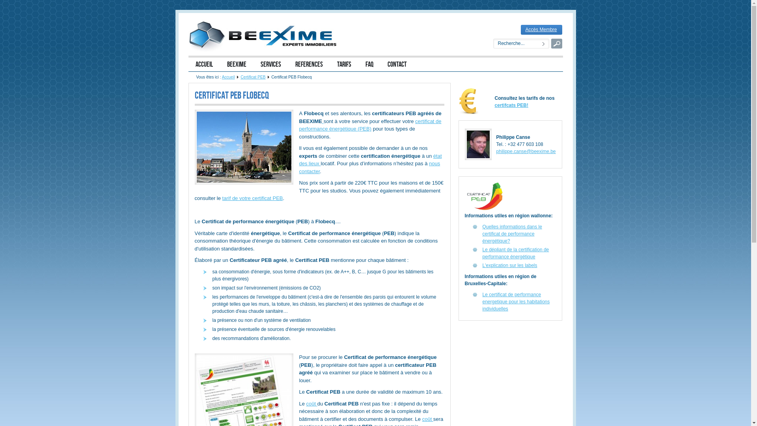 This screenshot has width=757, height=426. Describe the element at coordinates (557, 43) in the screenshot. I see `Valider` at that location.